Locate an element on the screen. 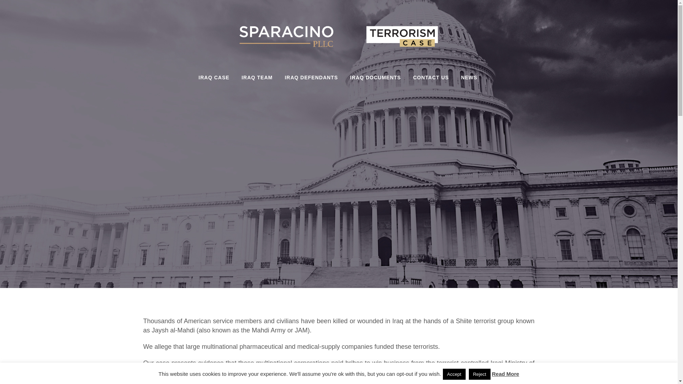 This screenshot has height=384, width=683. IRAQ DOCUMENTS is located at coordinates (376, 78).